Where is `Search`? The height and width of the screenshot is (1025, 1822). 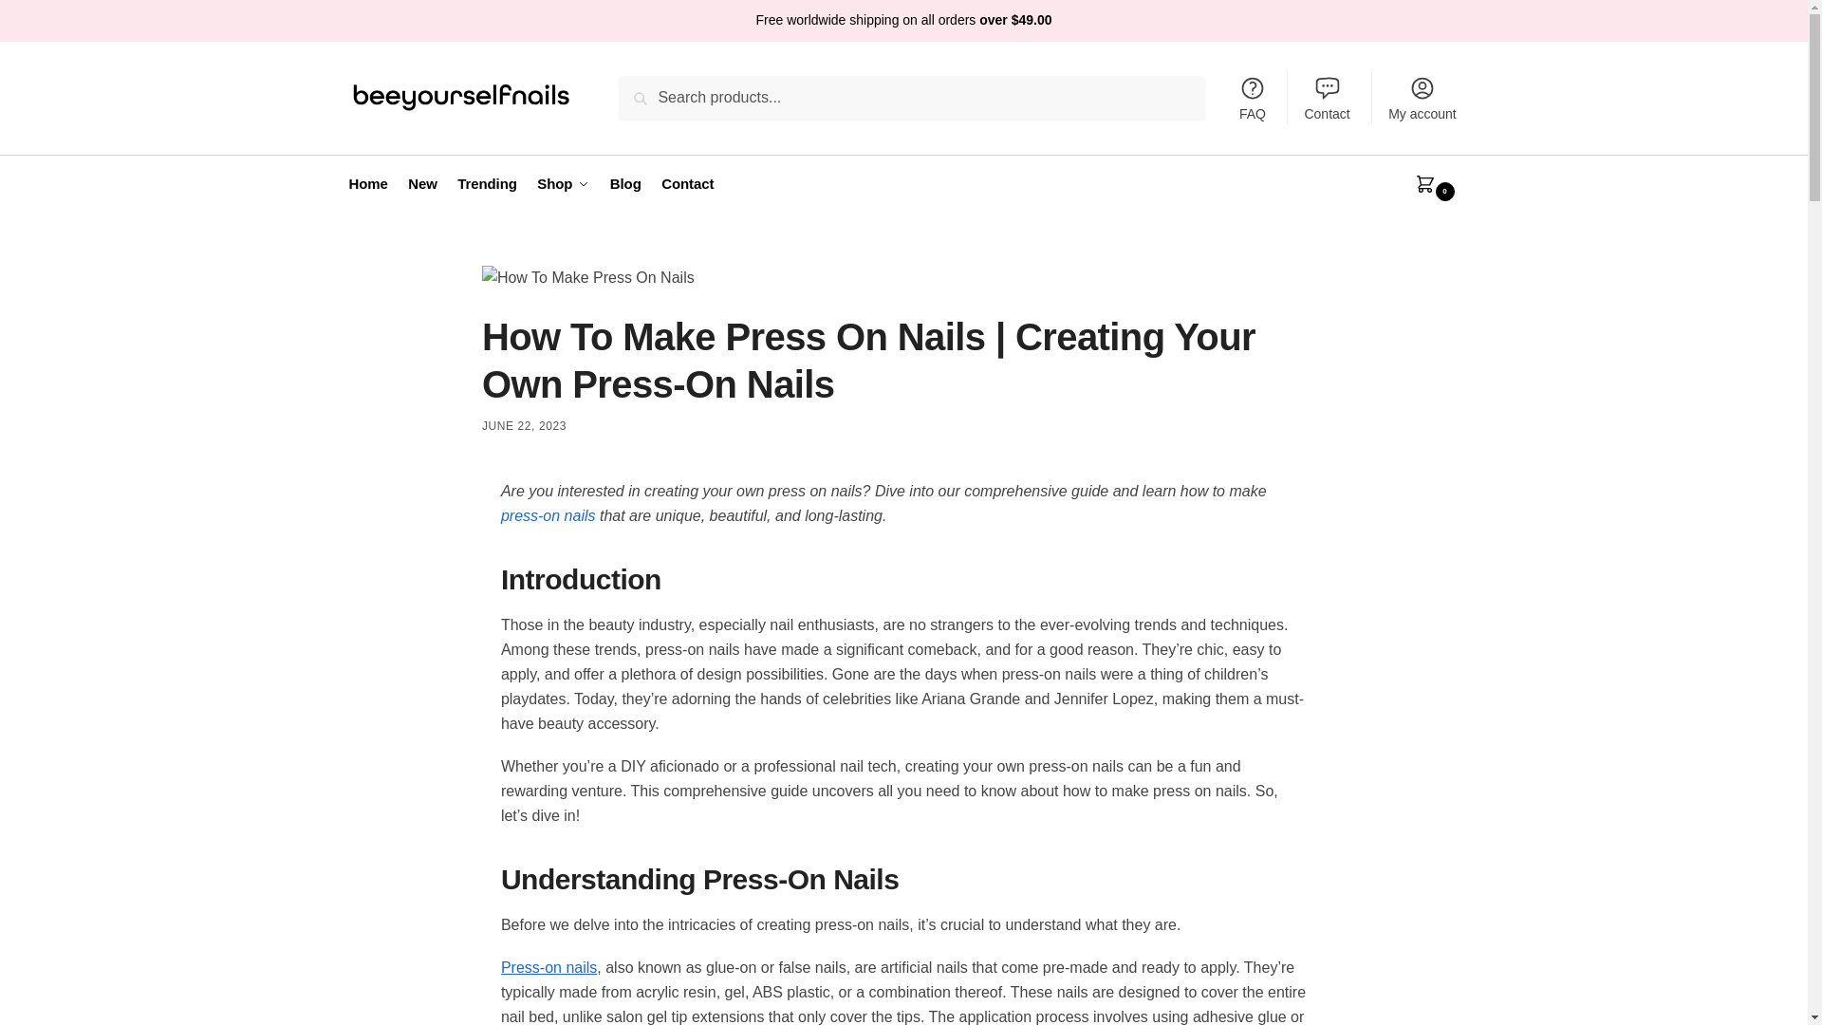
Search is located at coordinates (648, 89).